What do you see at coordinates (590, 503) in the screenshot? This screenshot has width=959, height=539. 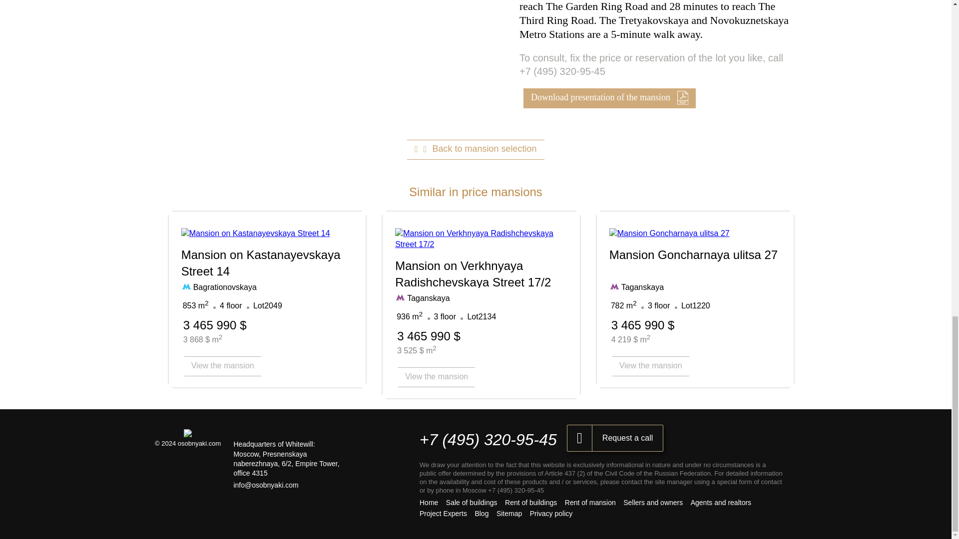 I see `Rent of mansion` at bounding box center [590, 503].